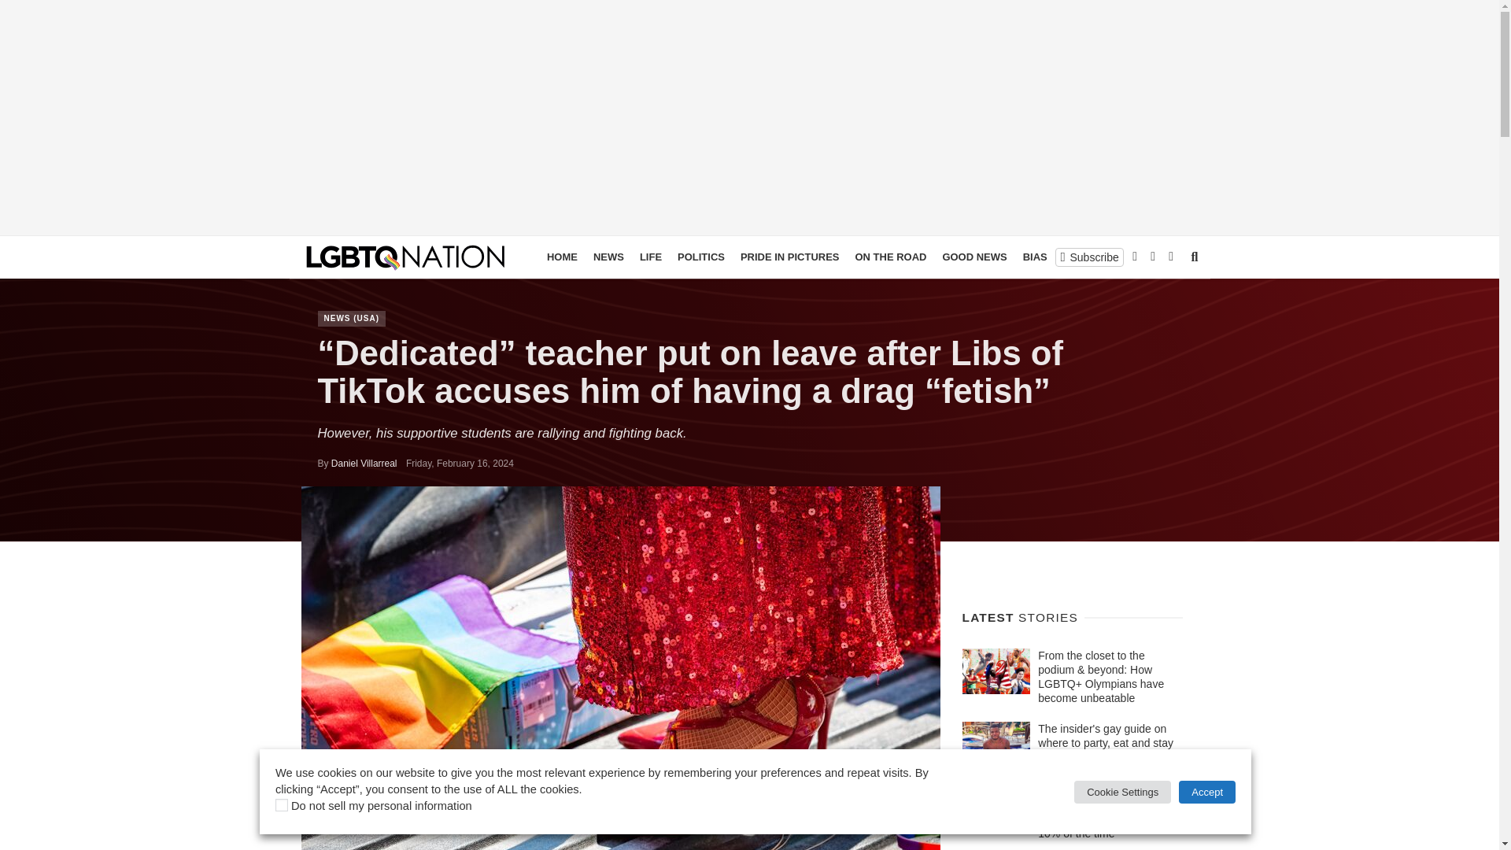 The width and height of the screenshot is (1511, 850). What do you see at coordinates (1055, 257) in the screenshot?
I see `BIAS WATCH` at bounding box center [1055, 257].